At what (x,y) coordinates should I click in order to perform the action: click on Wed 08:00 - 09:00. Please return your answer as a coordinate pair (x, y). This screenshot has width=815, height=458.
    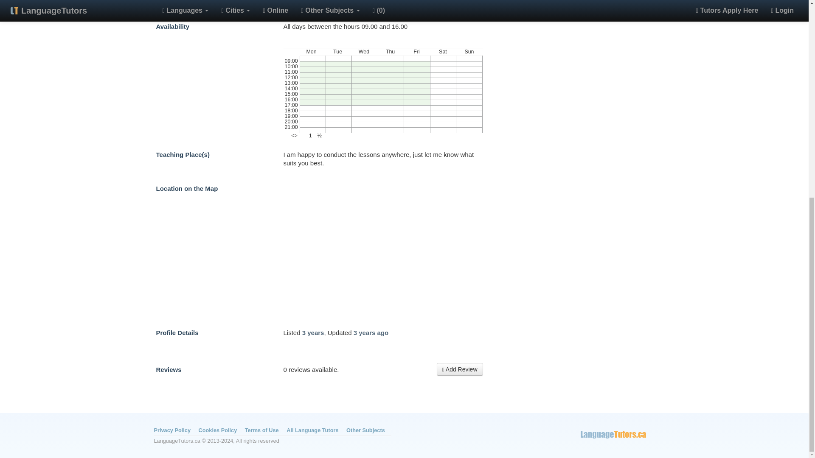
    Looking at the image, I should click on (365, 58).